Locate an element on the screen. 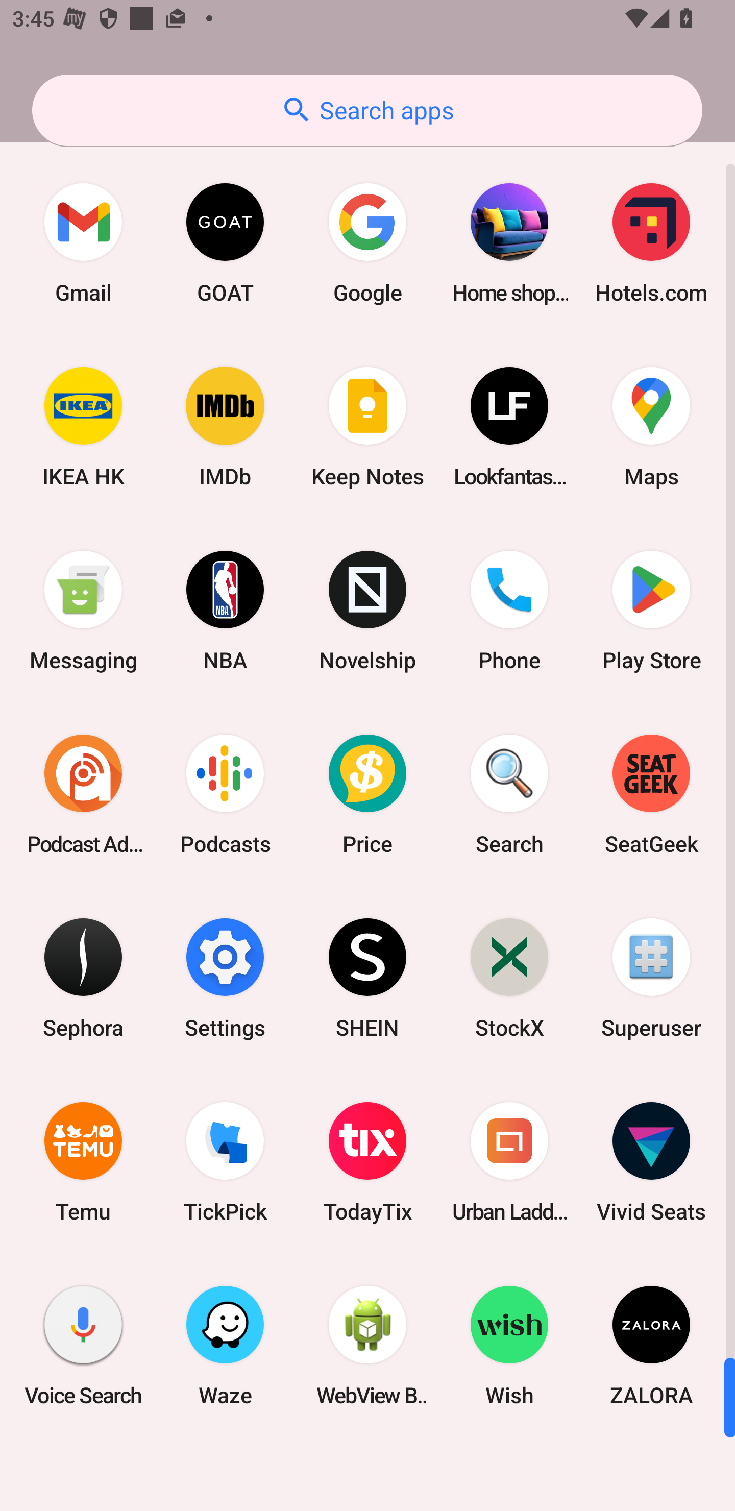 The height and width of the screenshot is (1511, 735). Maps is located at coordinates (651, 427).